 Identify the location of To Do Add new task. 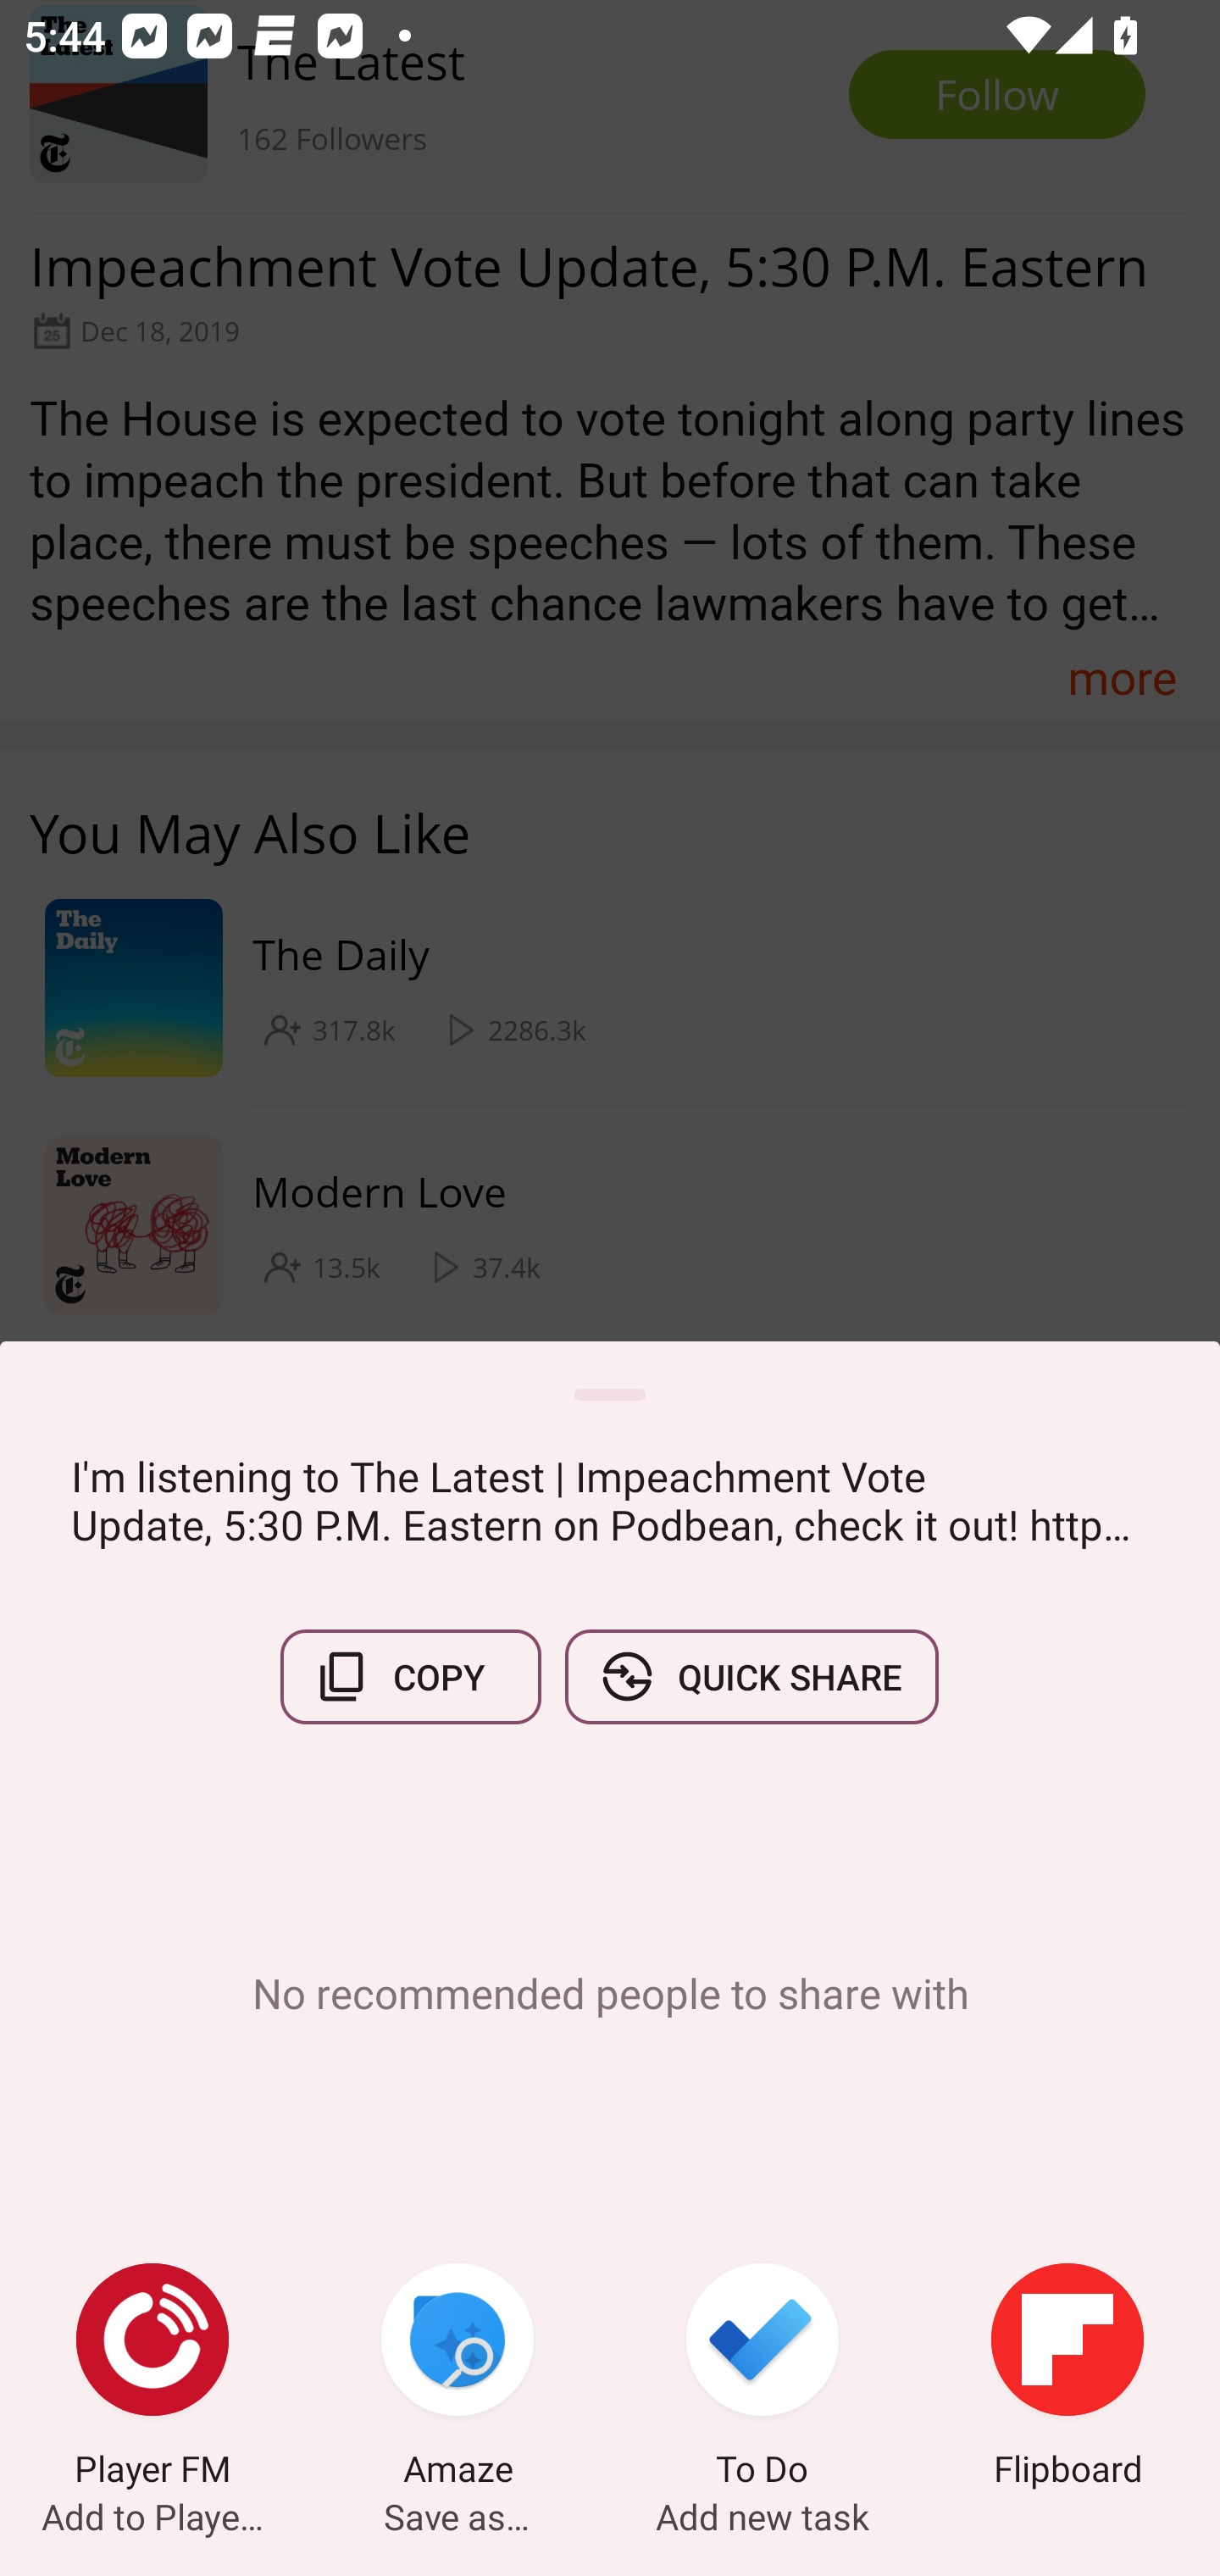
(762, 2379).